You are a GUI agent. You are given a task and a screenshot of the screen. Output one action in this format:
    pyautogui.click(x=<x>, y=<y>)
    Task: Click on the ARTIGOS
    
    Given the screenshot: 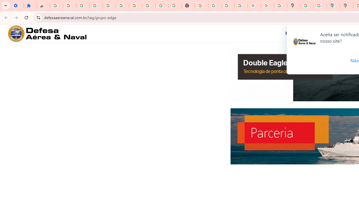 What is the action you would take?
    pyautogui.click(x=313, y=33)
    